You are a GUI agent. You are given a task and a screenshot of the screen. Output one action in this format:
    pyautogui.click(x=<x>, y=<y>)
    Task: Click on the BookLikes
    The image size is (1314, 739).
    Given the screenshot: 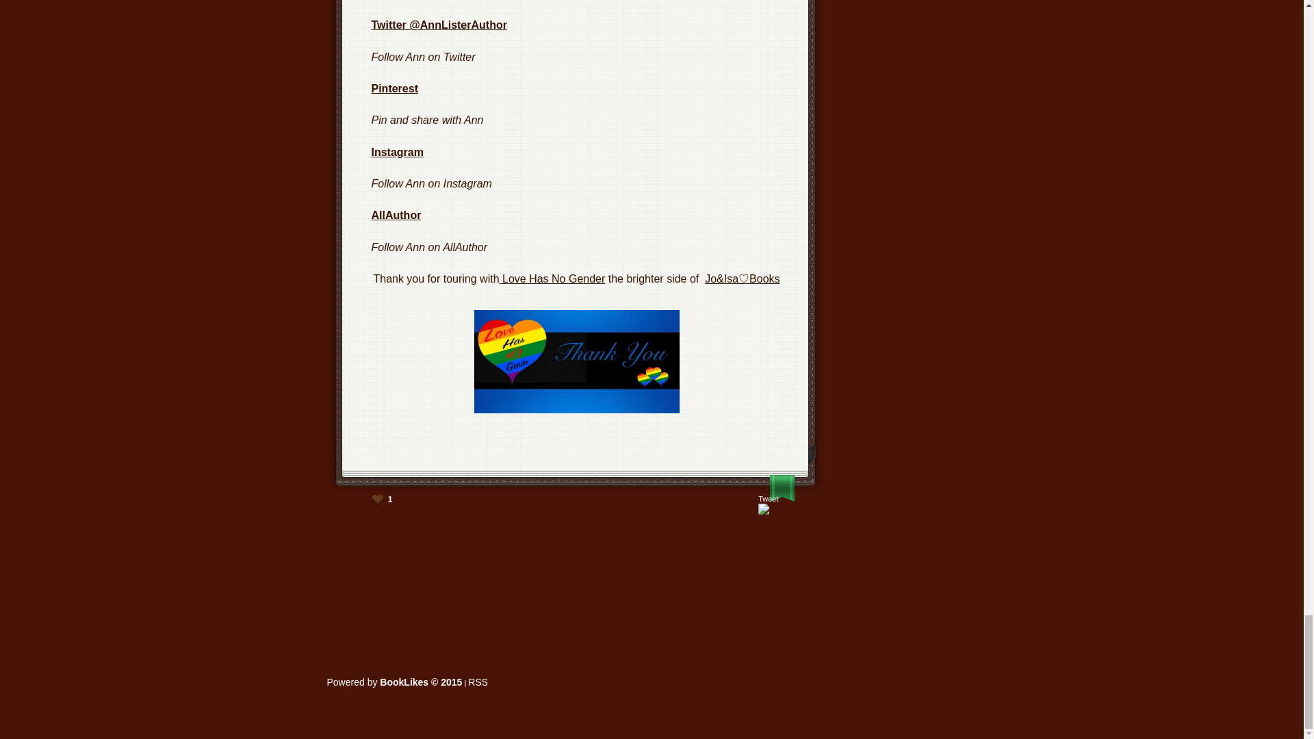 What is the action you would take?
    pyautogui.click(x=394, y=682)
    